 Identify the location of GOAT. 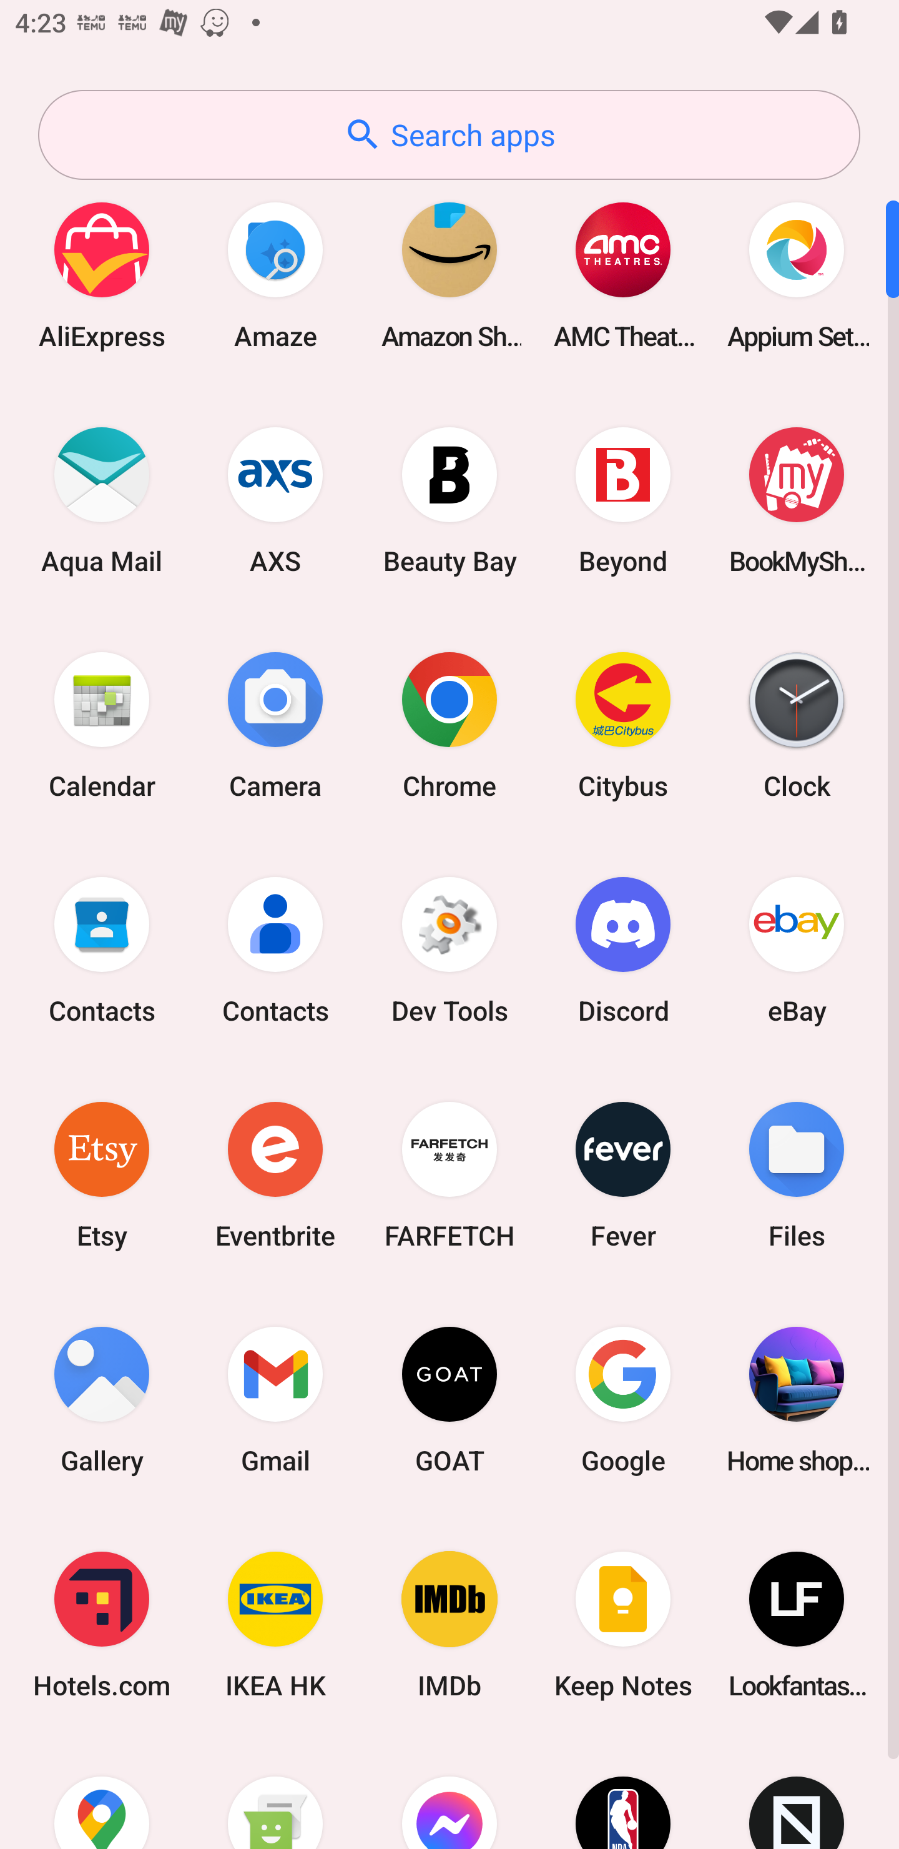
(449, 1399).